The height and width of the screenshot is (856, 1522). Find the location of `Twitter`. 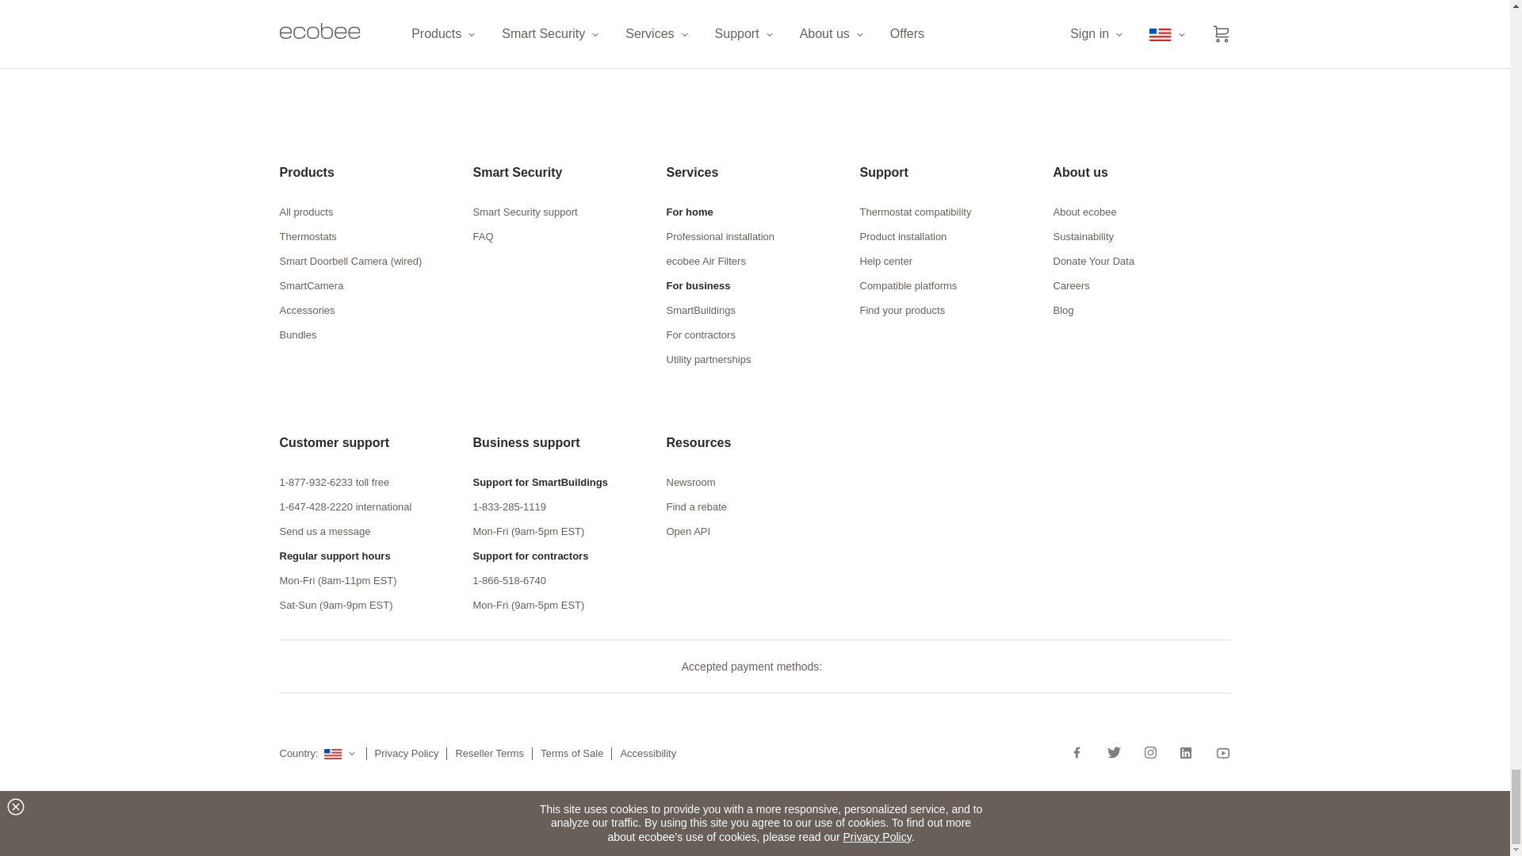

Twitter is located at coordinates (1114, 752).